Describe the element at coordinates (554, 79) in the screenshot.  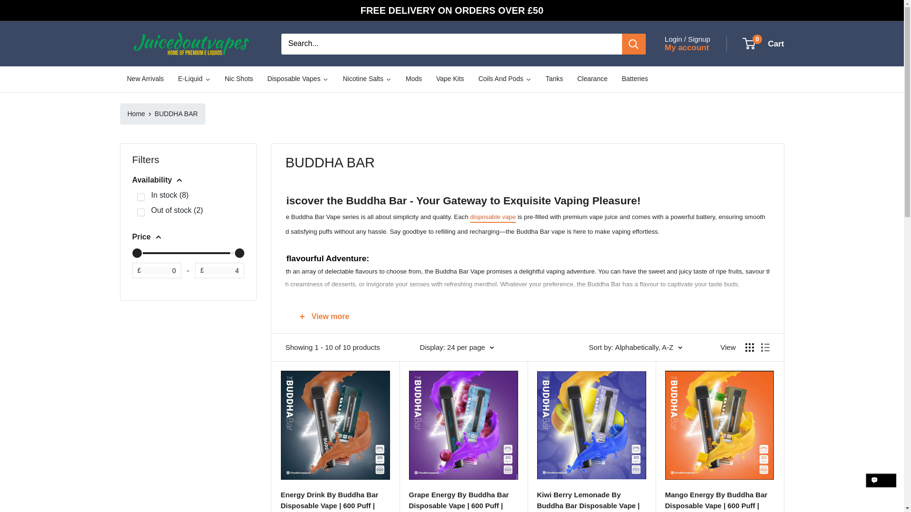
I see `Tanks` at that location.